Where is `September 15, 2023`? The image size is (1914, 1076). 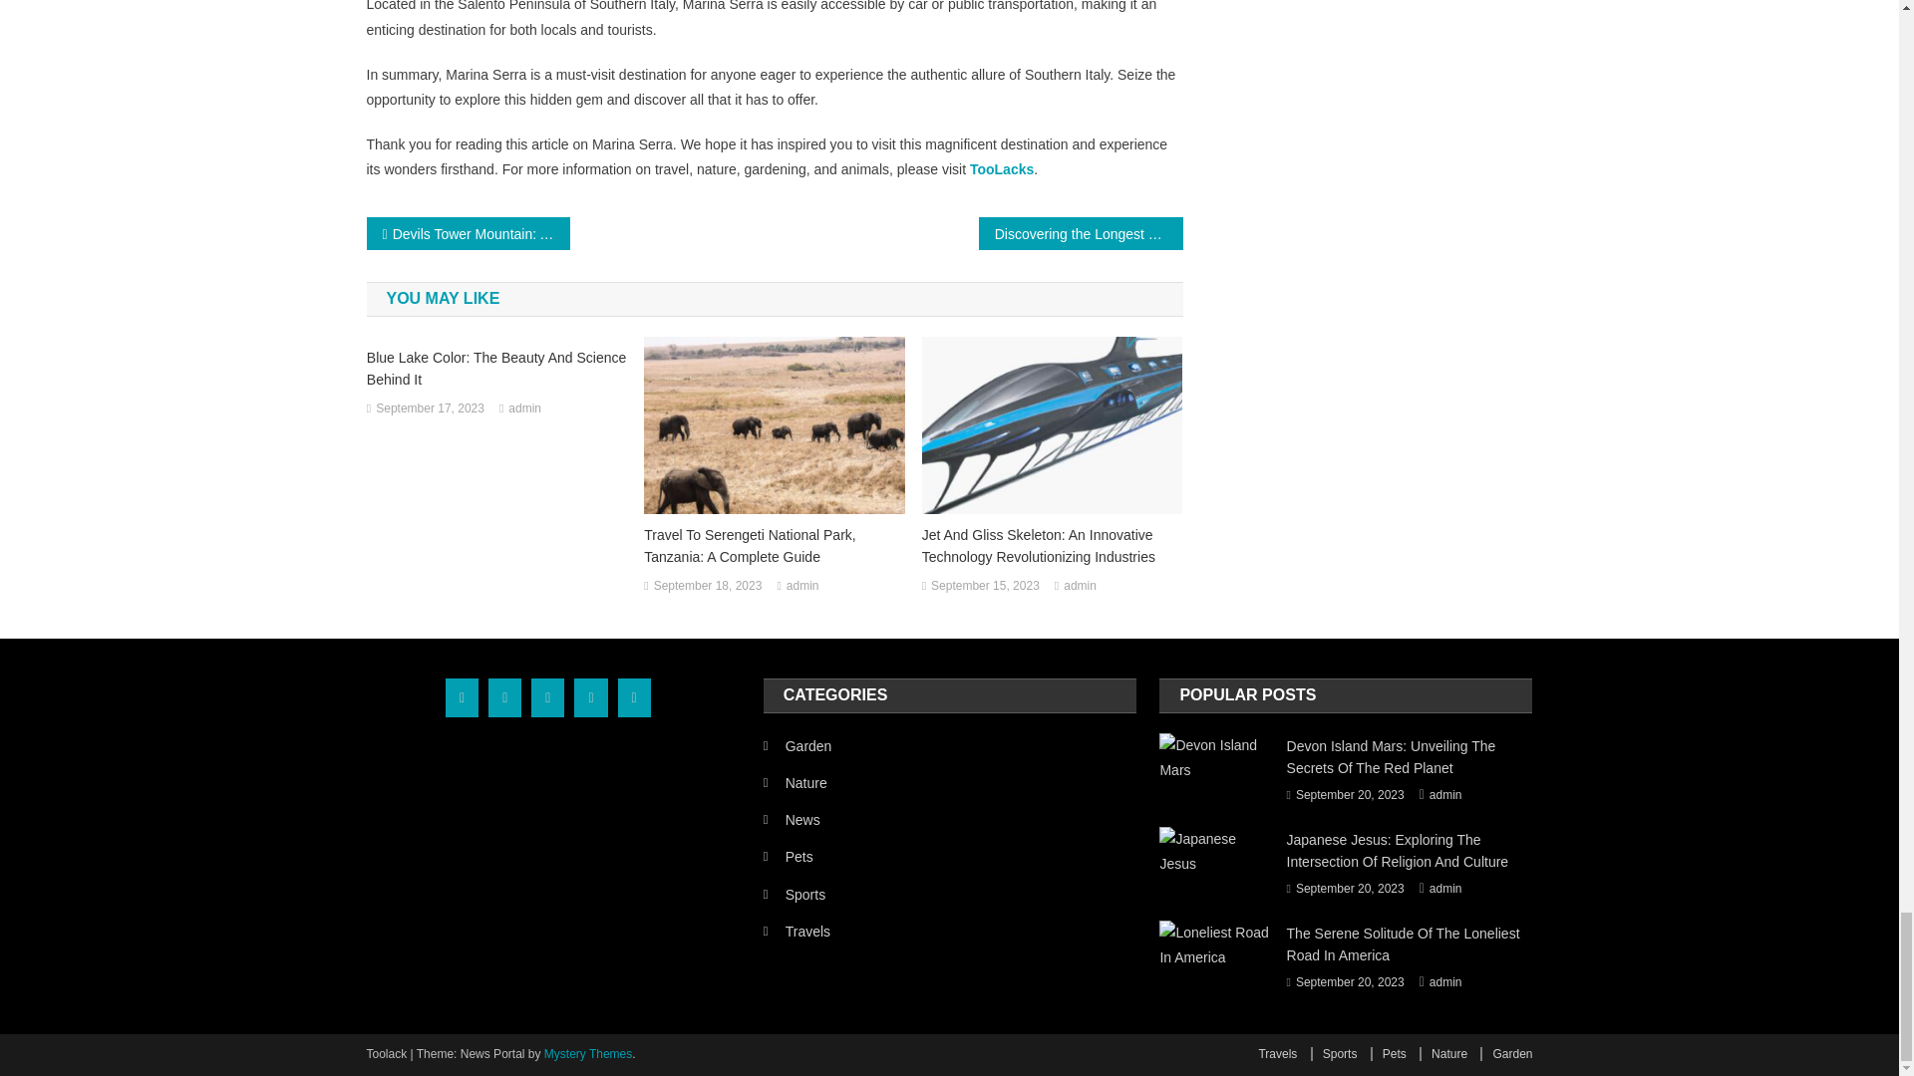
September 15, 2023 is located at coordinates (985, 586).